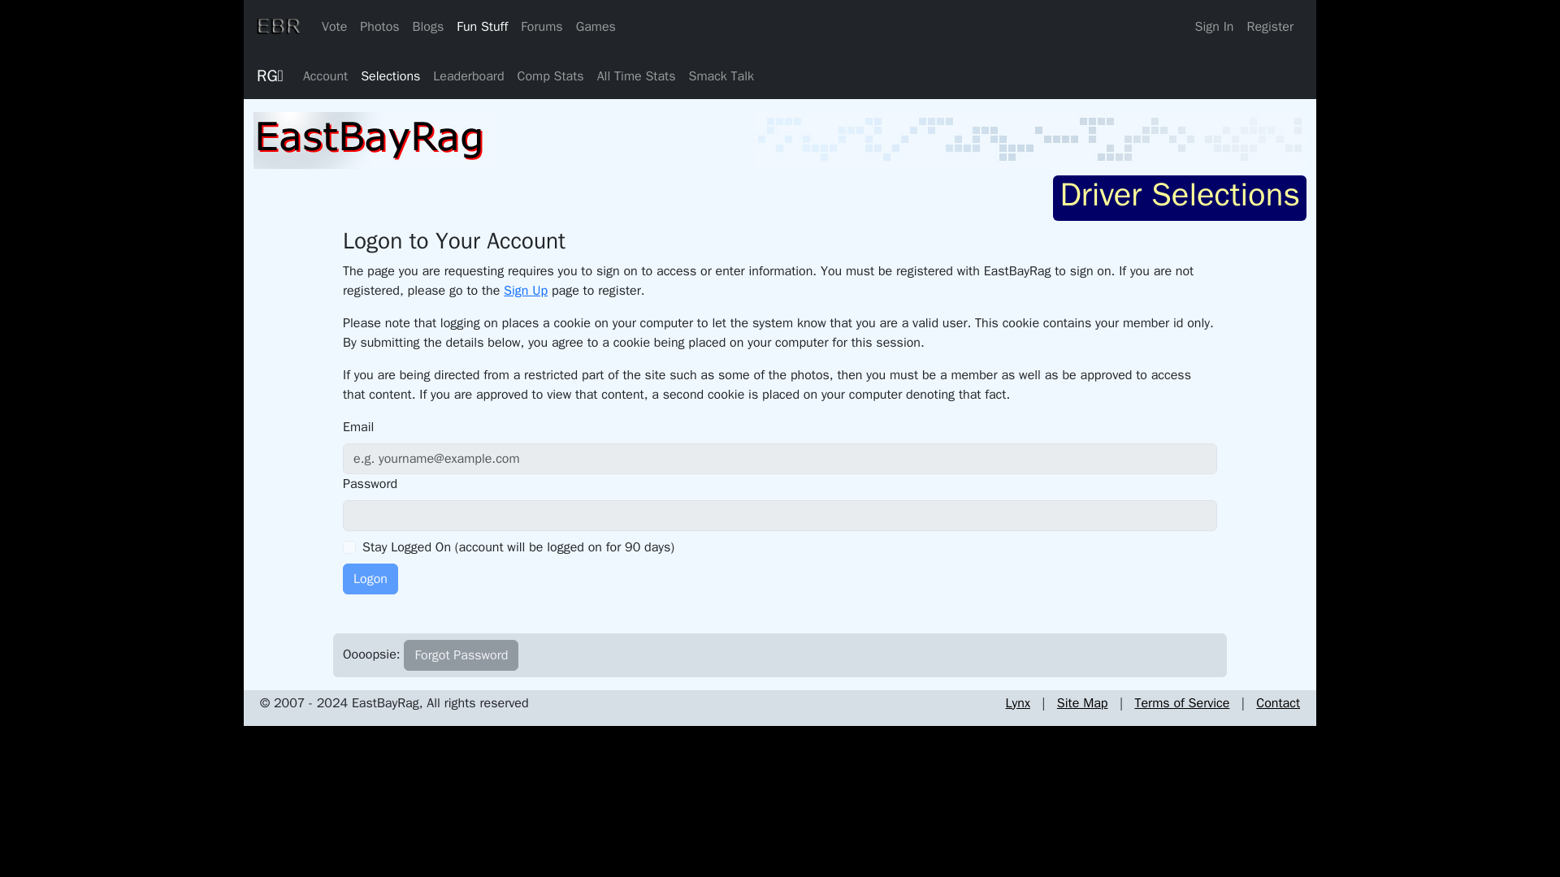 This screenshot has height=877, width=1560. What do you see at coordinates (1214, 26) in the screenshot?
I see `Sign In` at bounding box center [1214, 26].